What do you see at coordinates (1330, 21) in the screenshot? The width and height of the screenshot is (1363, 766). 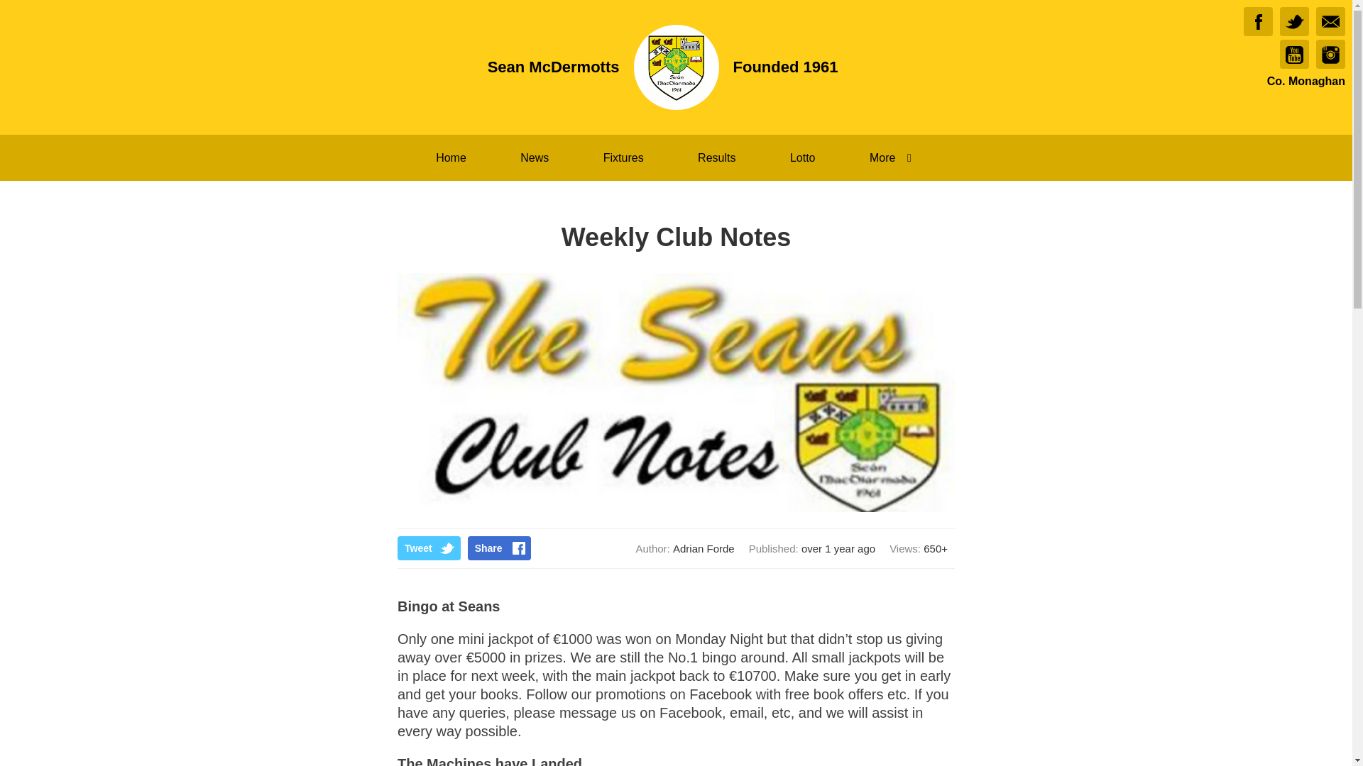 I see `Email` at bounding box center [1330, 21].